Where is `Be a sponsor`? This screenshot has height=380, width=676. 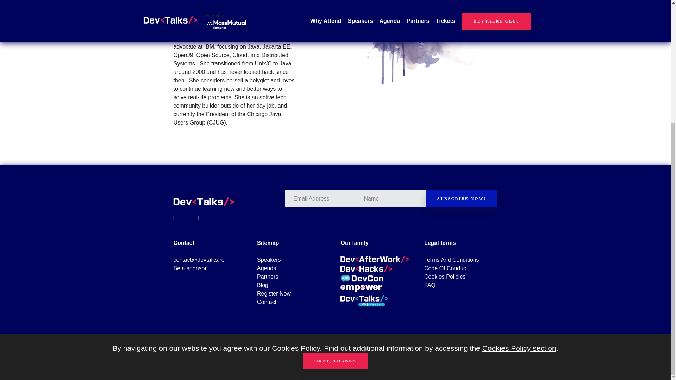
Be a sponsor is located at coordinates (189, 268).